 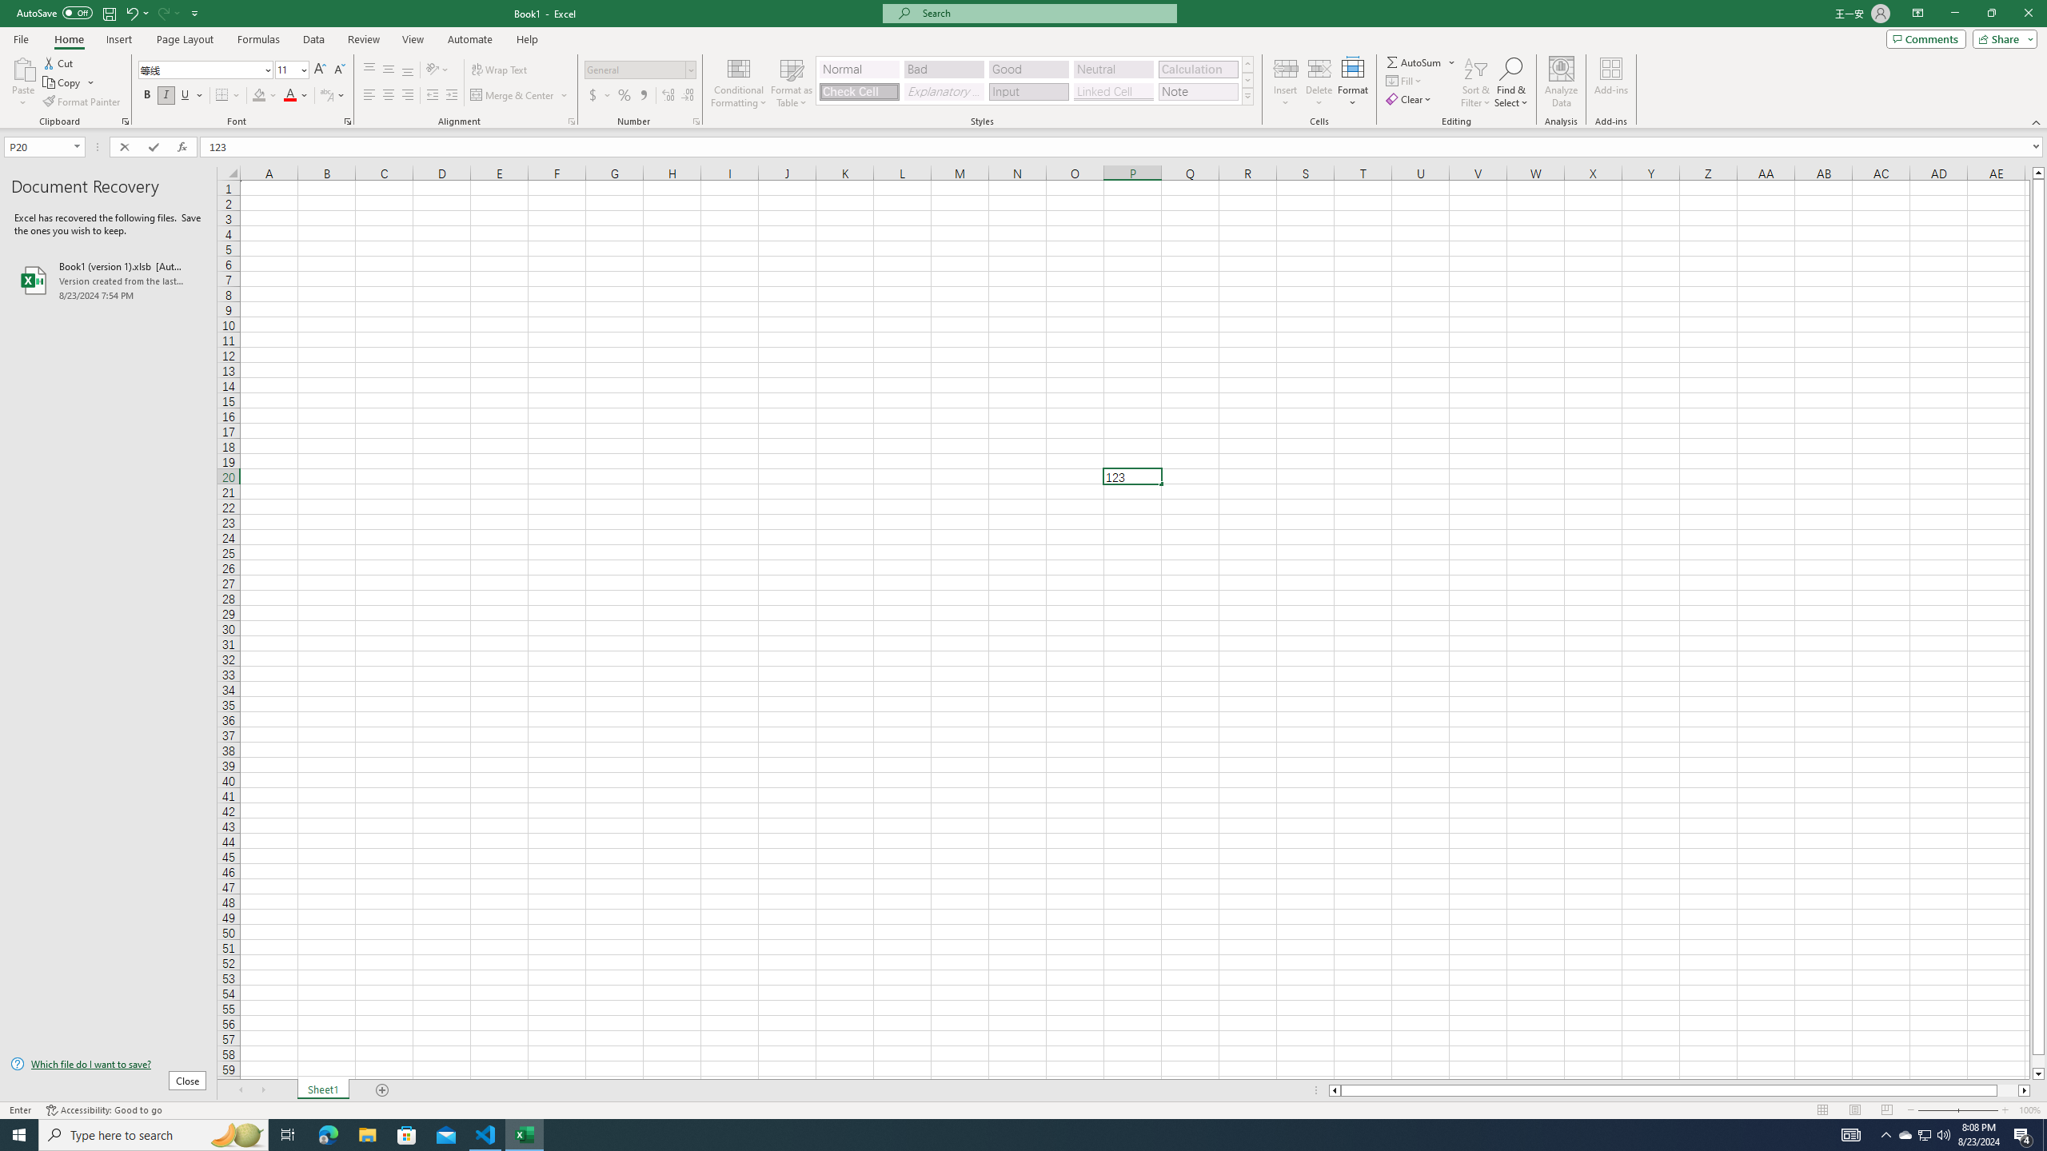 I want to click on Bottom Align, so click(x=408, y=70).